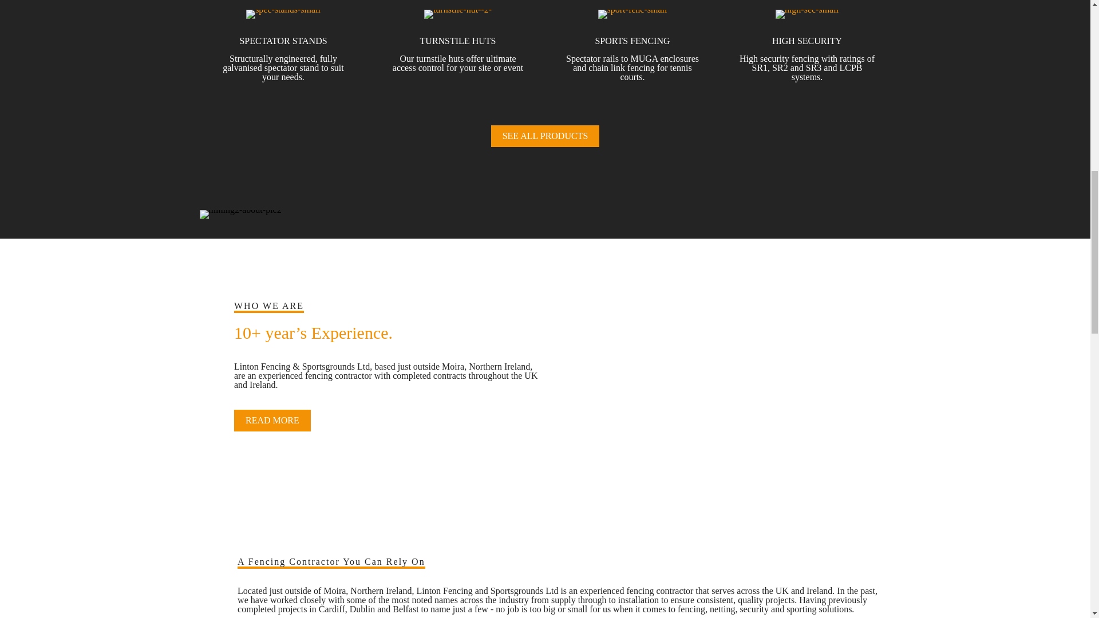 Image resolution: width=1099 pixels, height=618 pixels. What do you see at coordinates (283, 14) in the screenshot?
I see `spec-stands-small` at bounding box center [283, 14].